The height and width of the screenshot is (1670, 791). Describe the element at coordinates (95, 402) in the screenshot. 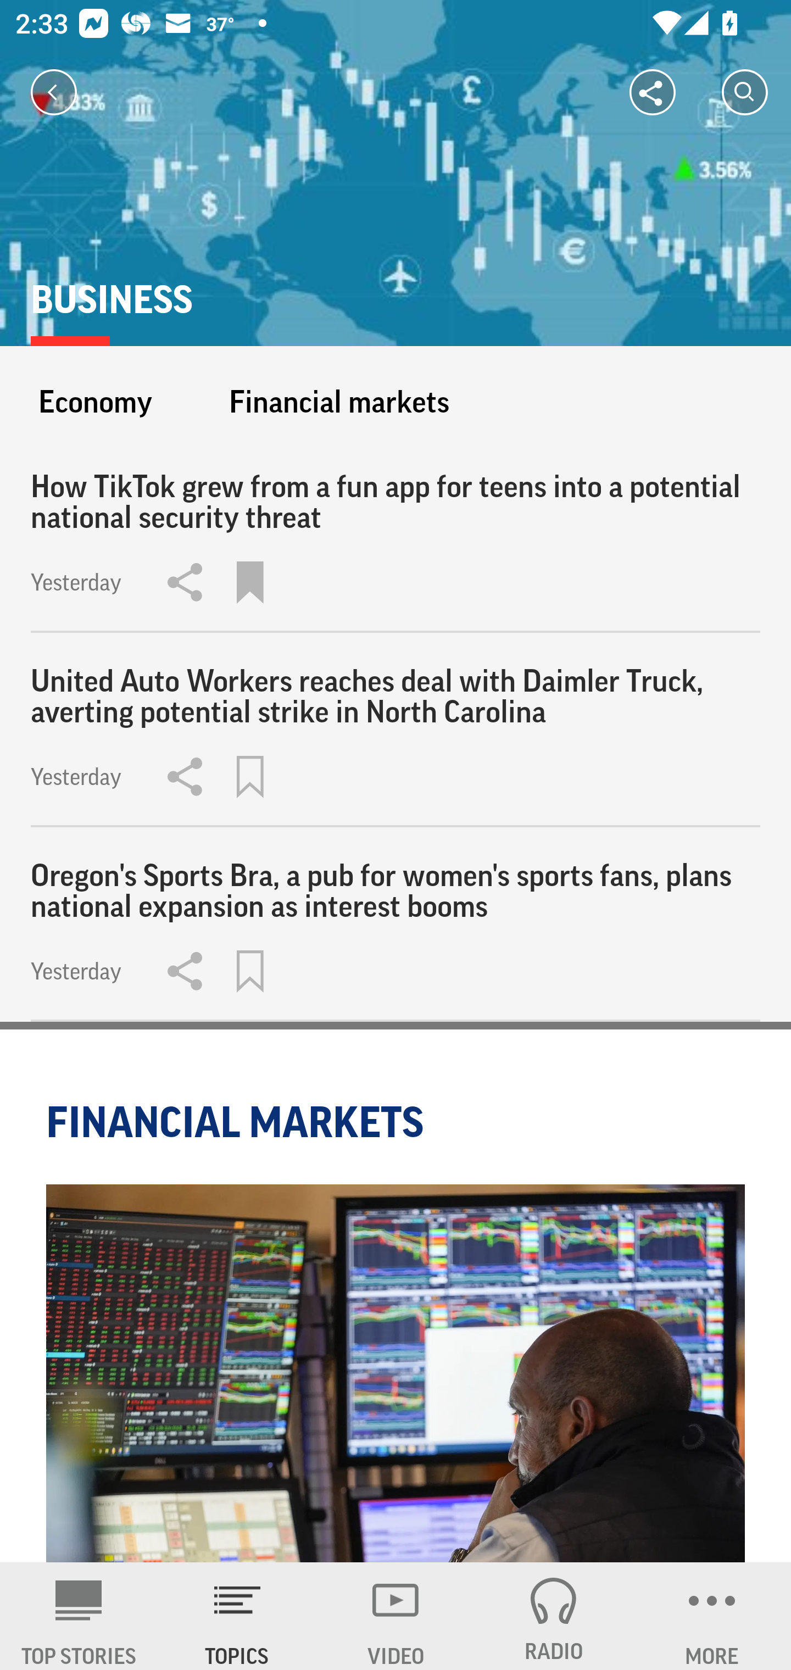

I see `Economy` at that location.